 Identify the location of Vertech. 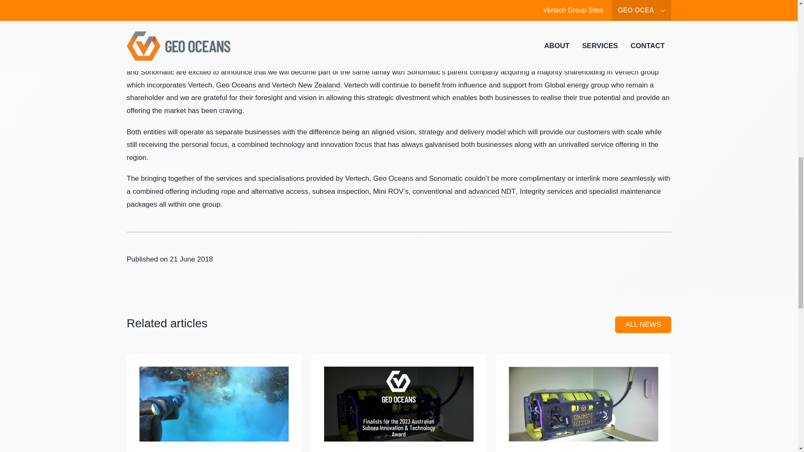
(138, 59).